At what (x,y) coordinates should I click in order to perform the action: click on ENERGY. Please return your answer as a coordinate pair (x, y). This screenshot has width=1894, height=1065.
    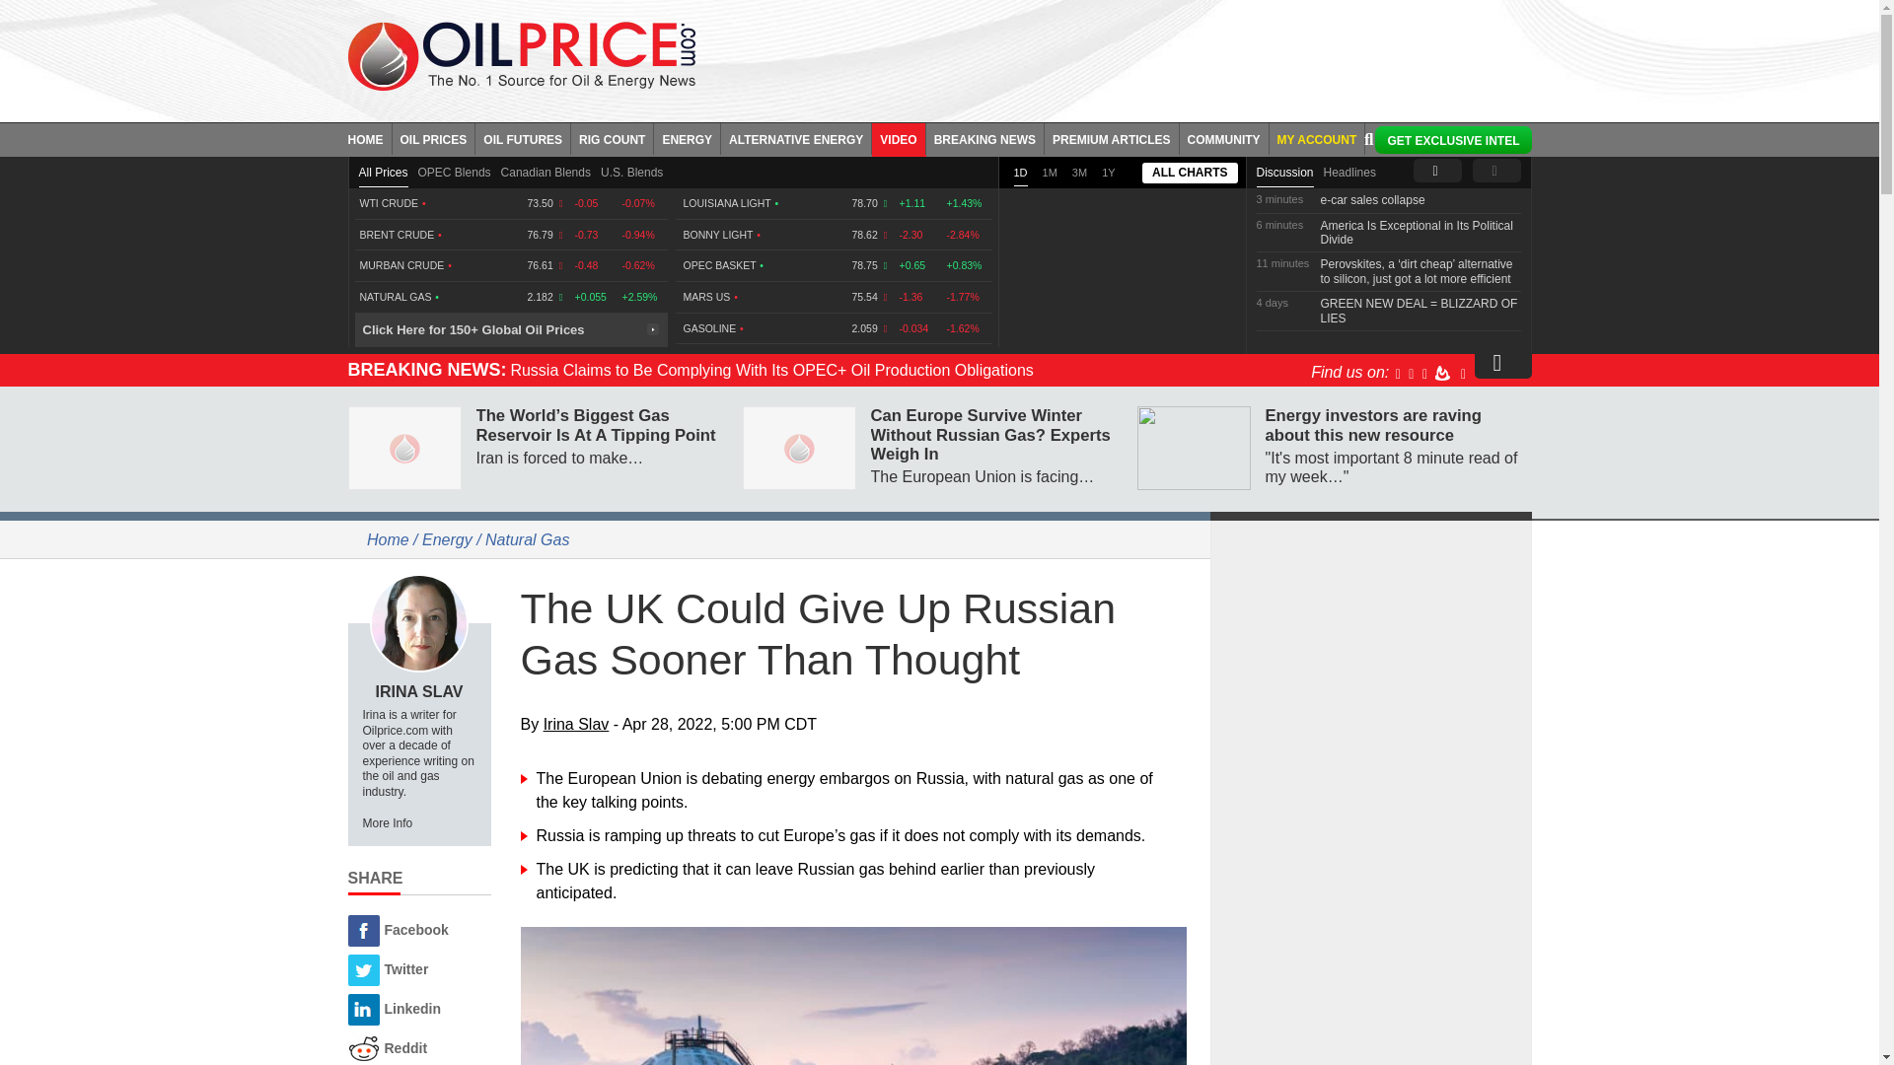
    Looking at the image, I should click on (687, 138).